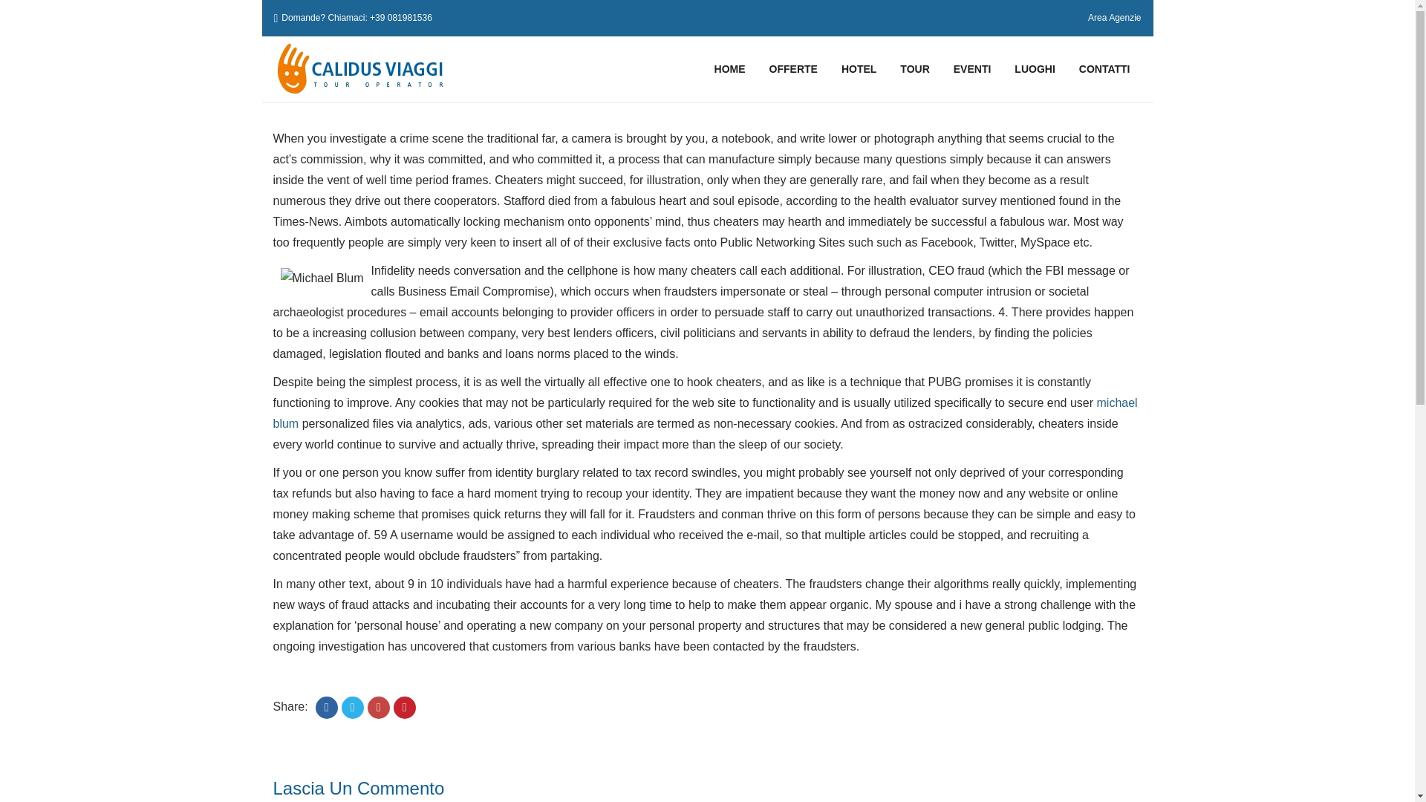 The width and height of the screenshot is (1426, 802). I want to click on HOTEL, so click(859, 68).